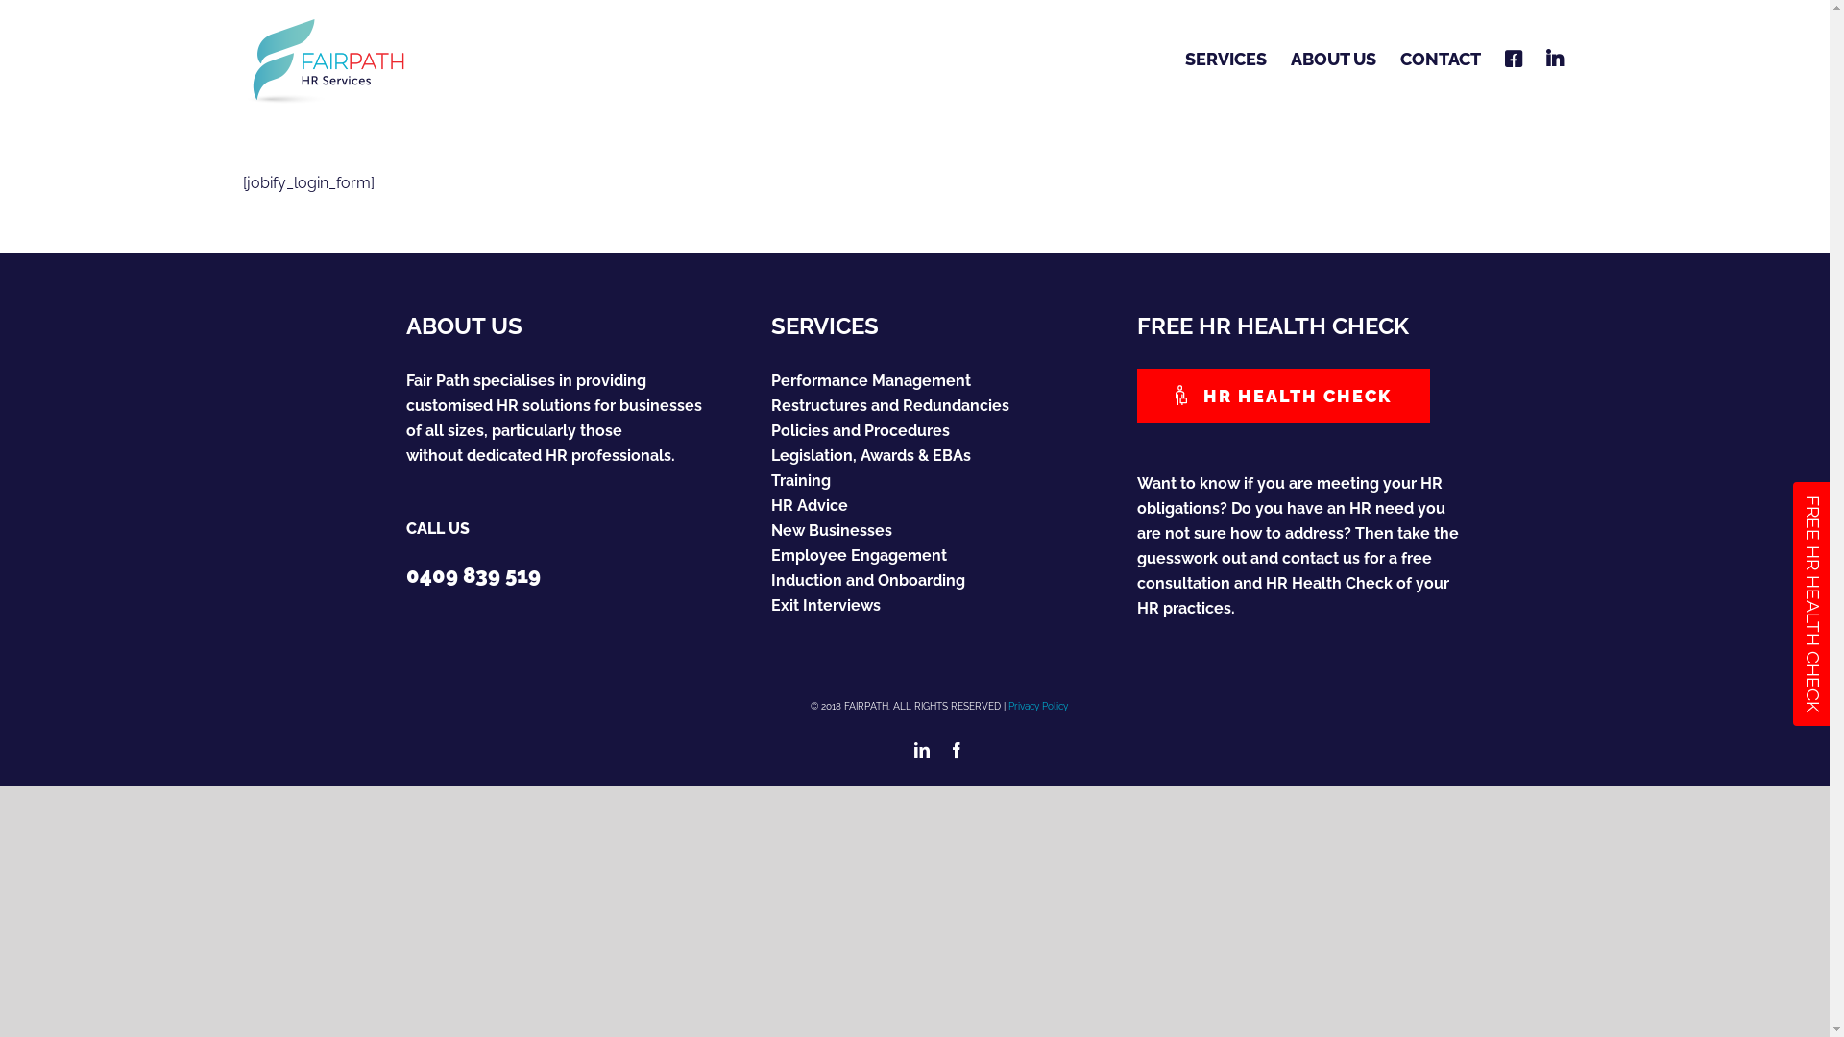 Image resolution: width=1844 pixels, height=1037 pixels. What do you see at coordinates (939, 606) in the screenshot?
I see `Exit Interviews` at bounding box center [939, 606].